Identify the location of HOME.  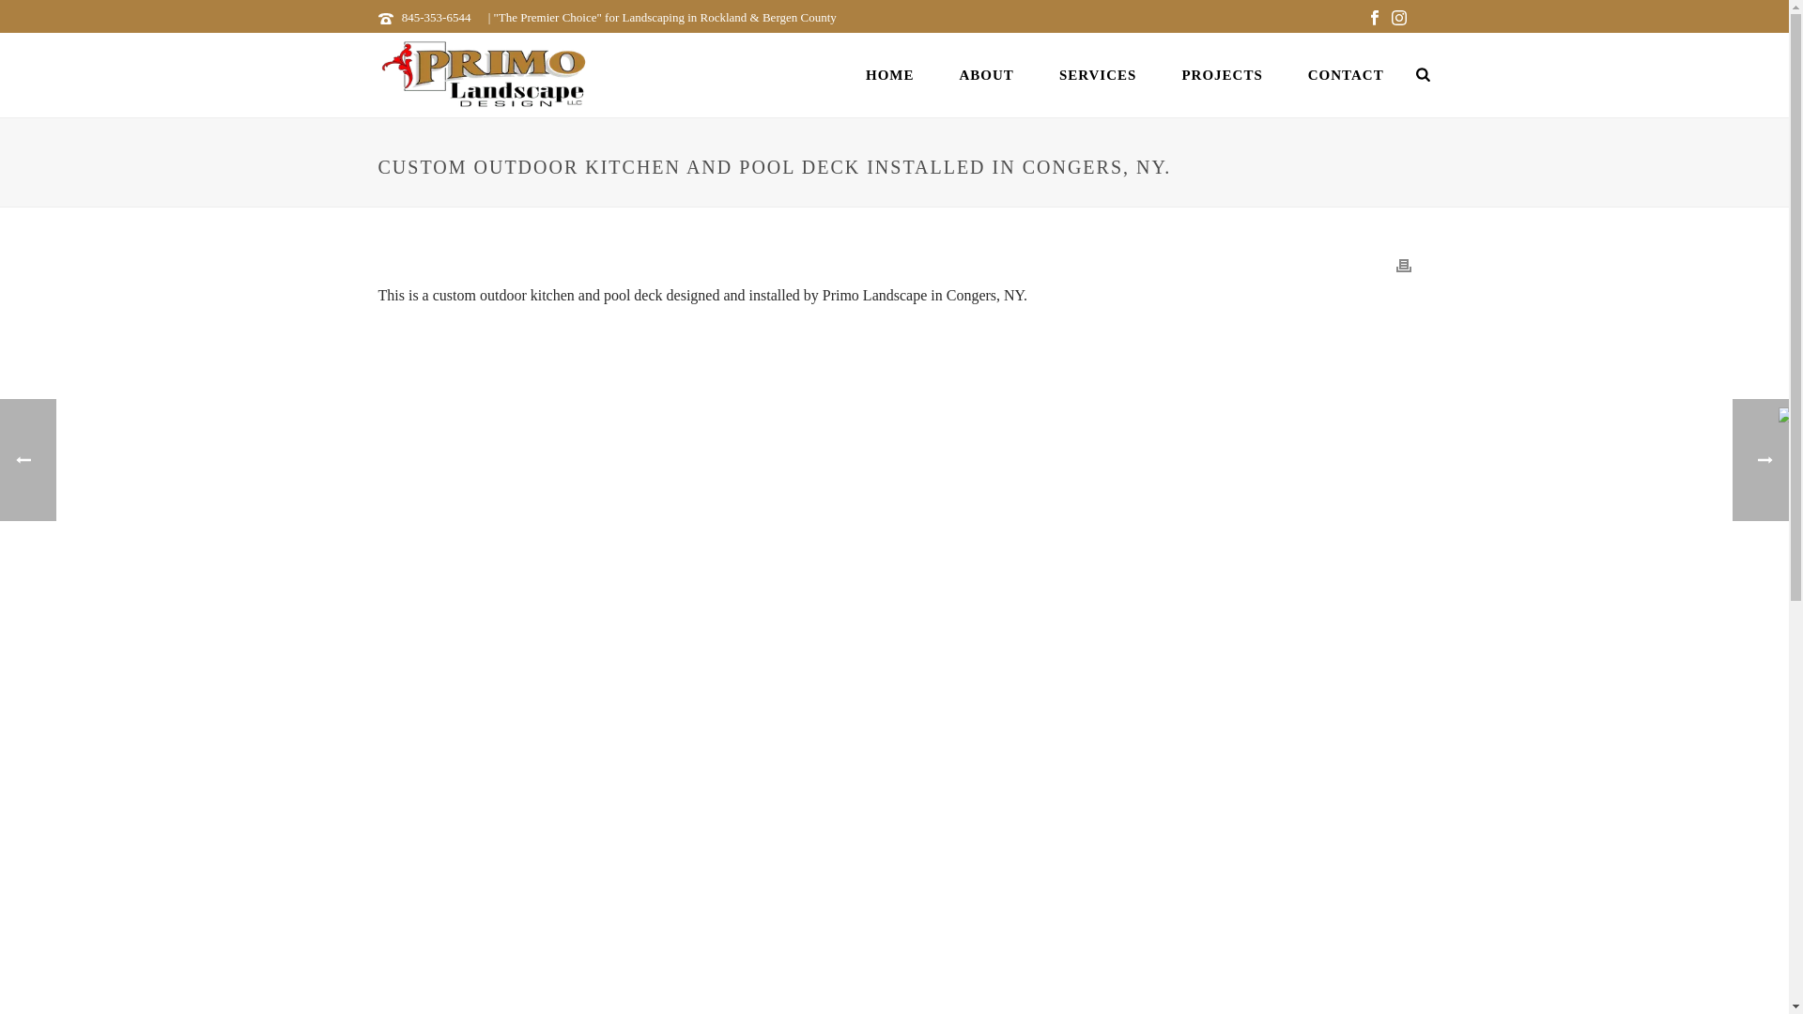
(890, 74).